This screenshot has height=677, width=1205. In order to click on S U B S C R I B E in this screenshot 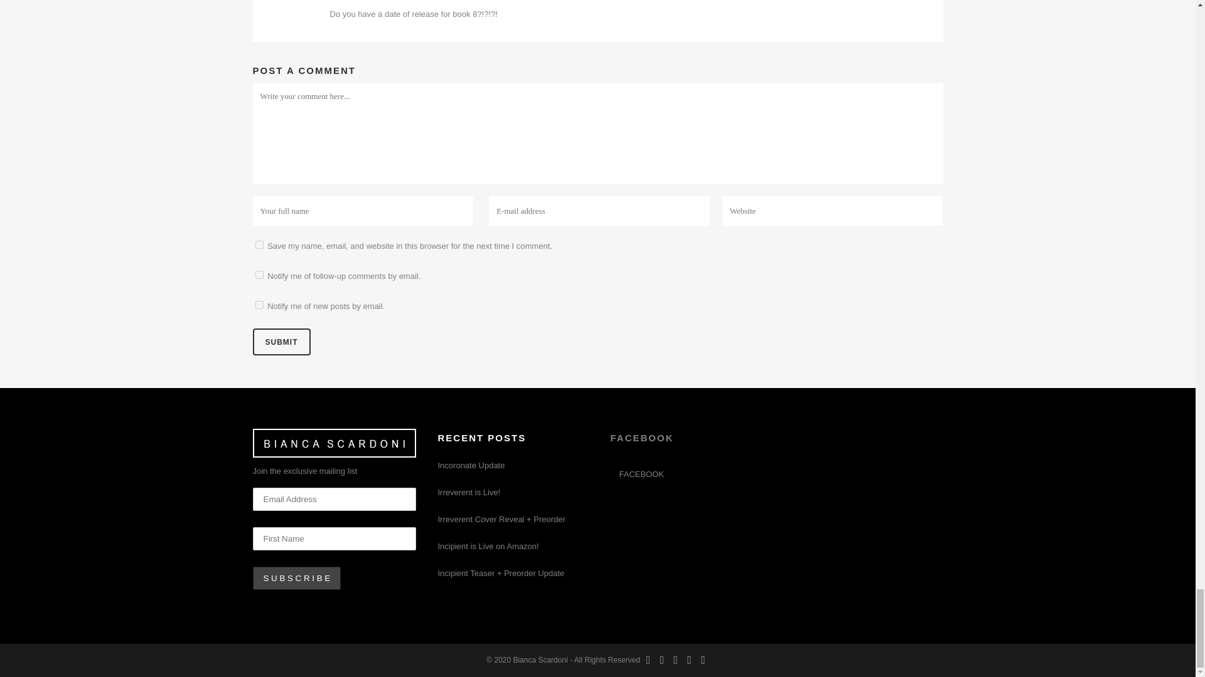, I will do `click(296, 578)`.